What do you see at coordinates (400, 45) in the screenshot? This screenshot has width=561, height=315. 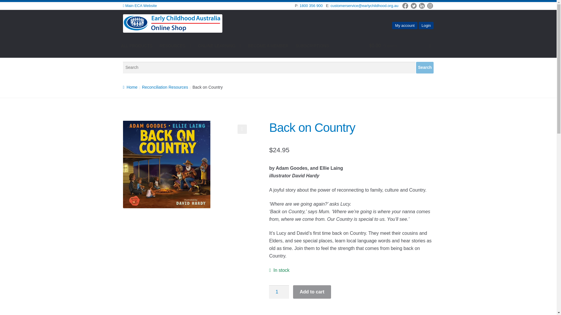 I see `View your shopping cart` at bounding box center [400, 45].